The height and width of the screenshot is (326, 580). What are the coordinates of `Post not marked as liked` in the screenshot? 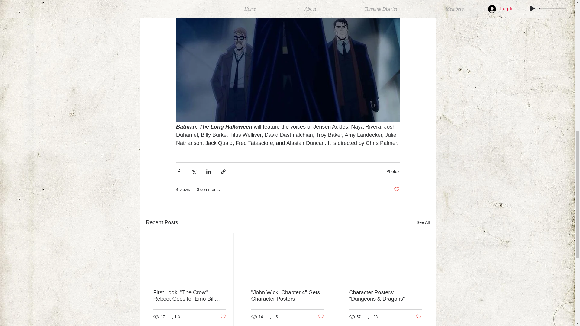 It's located at (321, 316).